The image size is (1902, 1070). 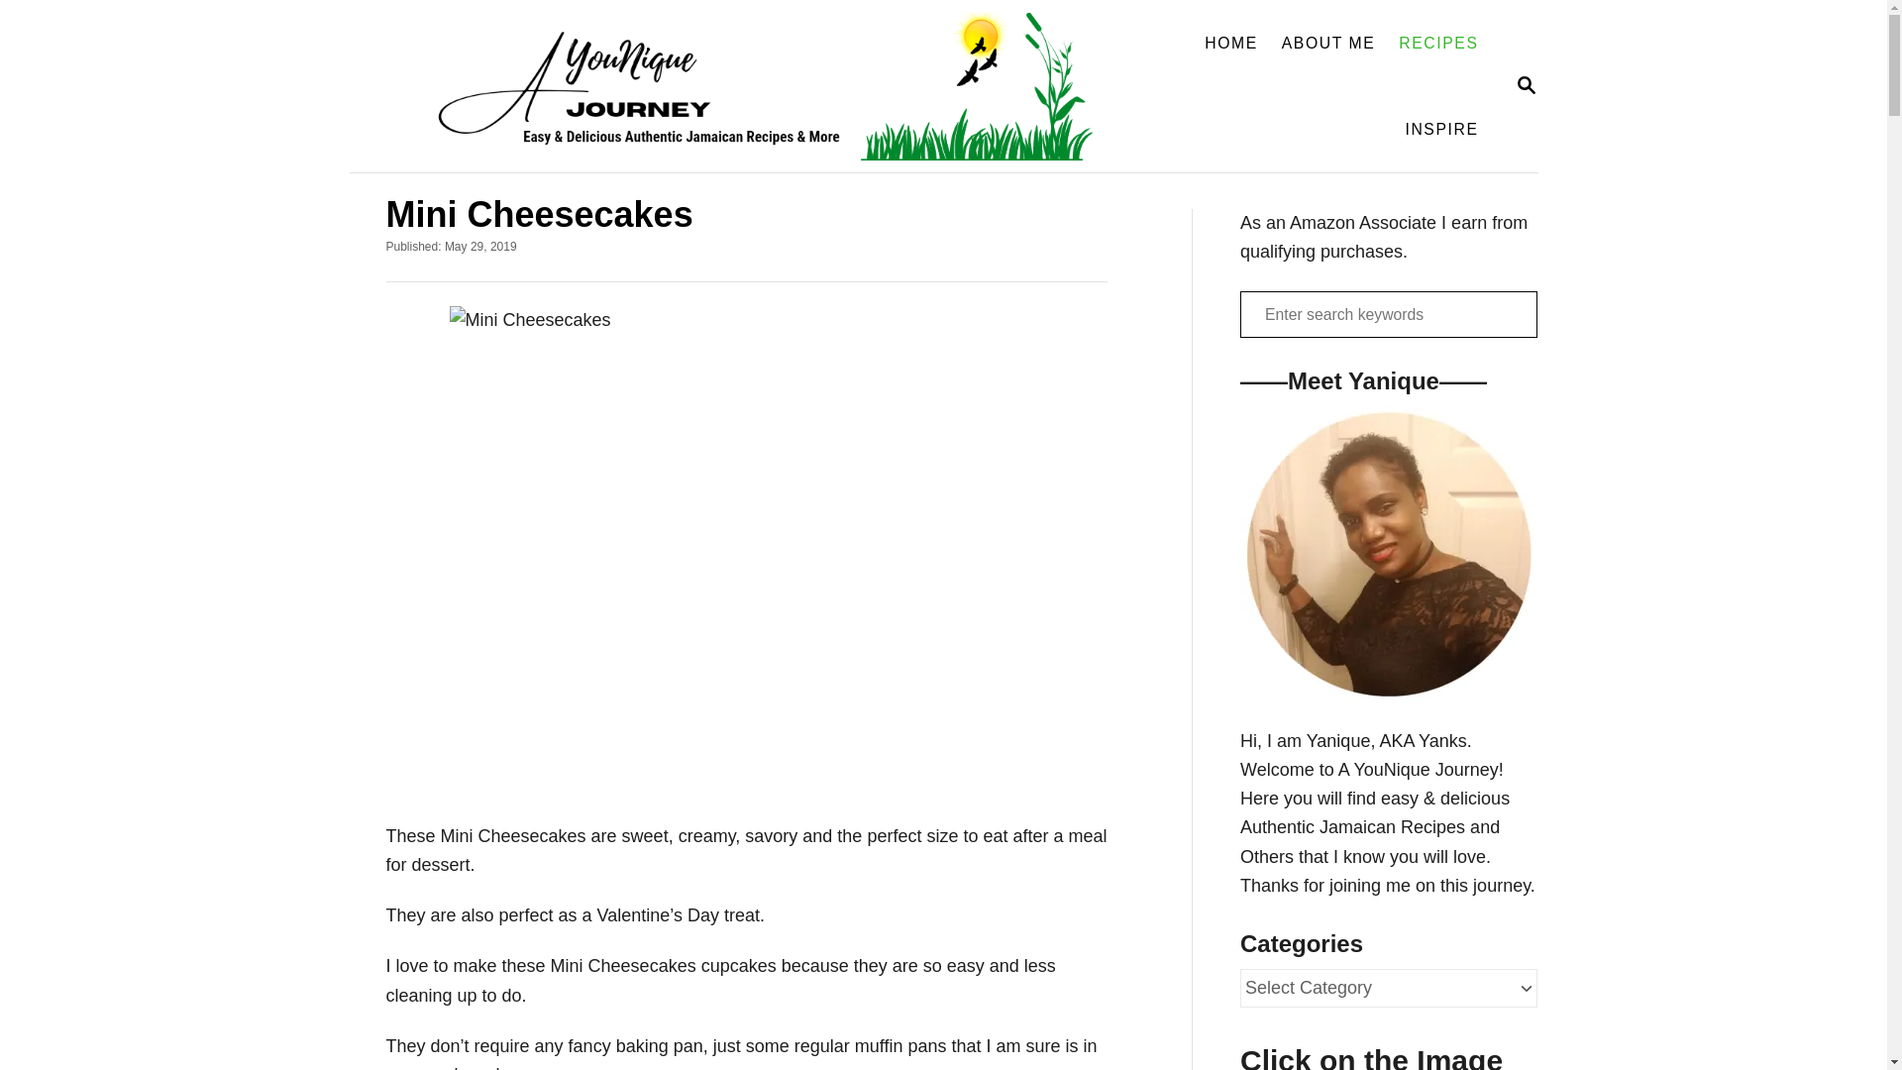 What do you see at coordinates (1230, 43) in the screenshot?
I see `HOME` at bounding box center [1230, 43].